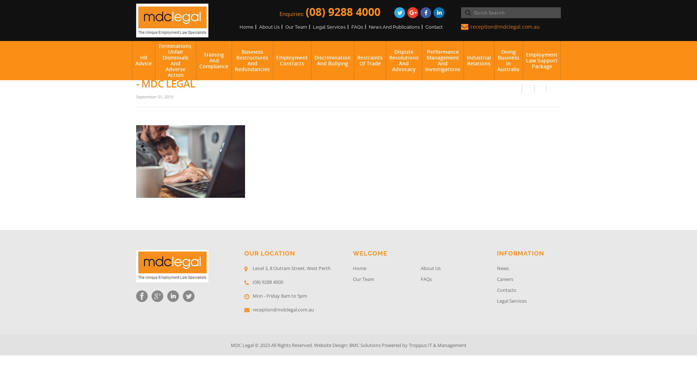 The height and width of the screenshot is (392, 697). What do you see at coordinates (252, 61) in the screenshot?
I see `Business Restructures
And Redundancies` at bounding box center [252, 61].